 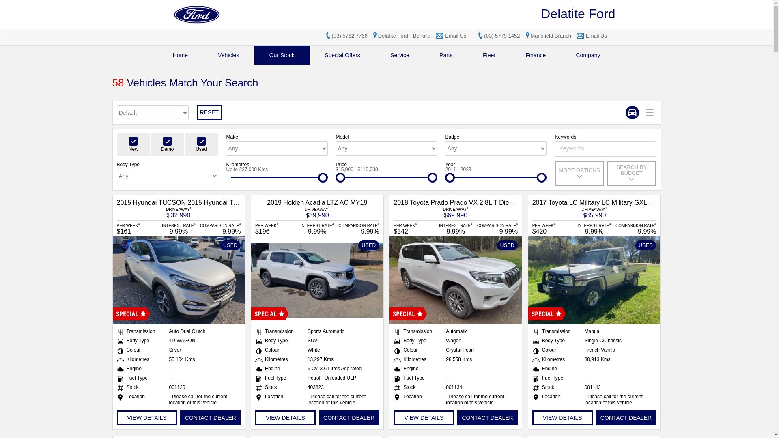 I want to click on COMPARISON RATE4
9.99%, so click(x=497, y=229).